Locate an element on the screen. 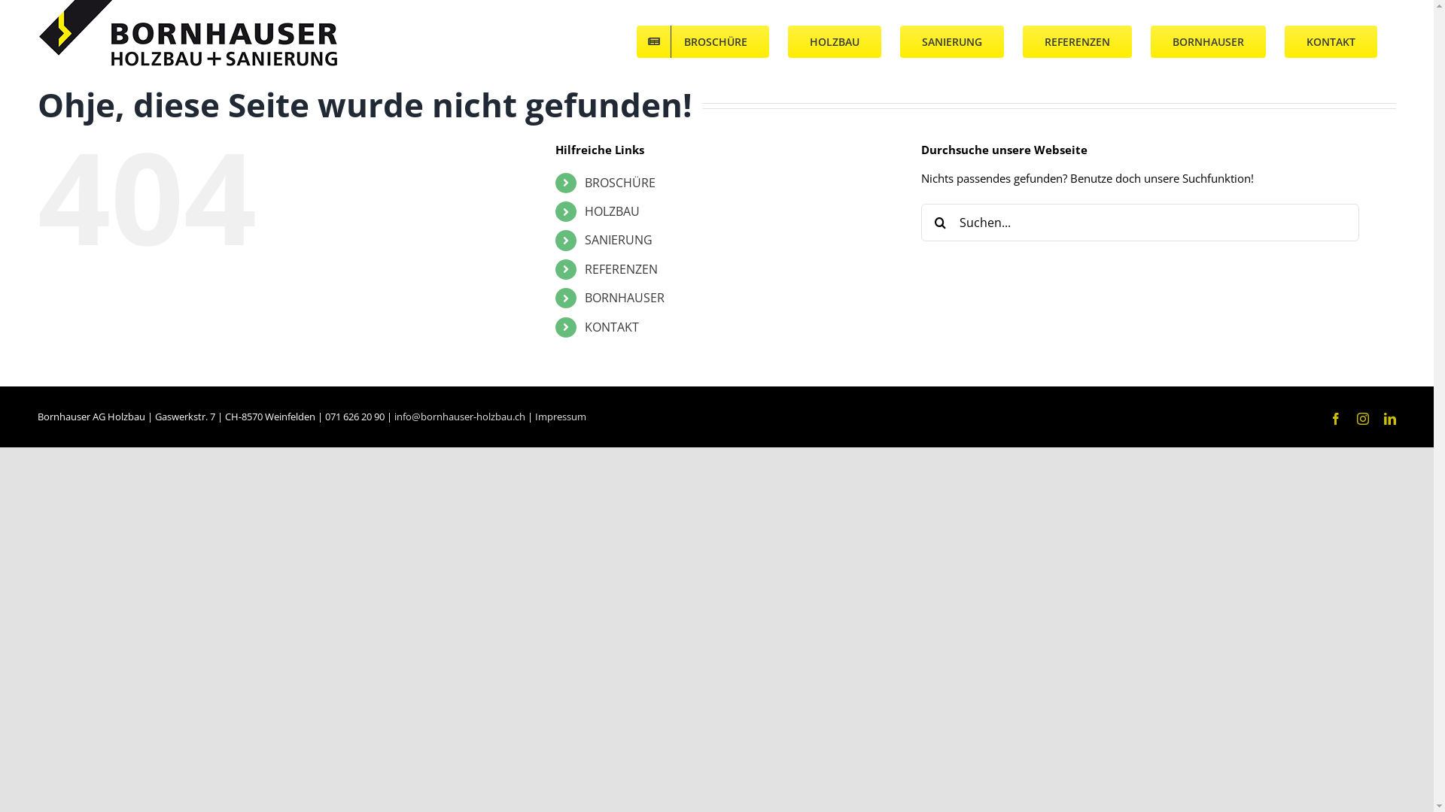 This screenshot has width=1445, height=812. REFERENZEN is located at coordinates (622, 269).